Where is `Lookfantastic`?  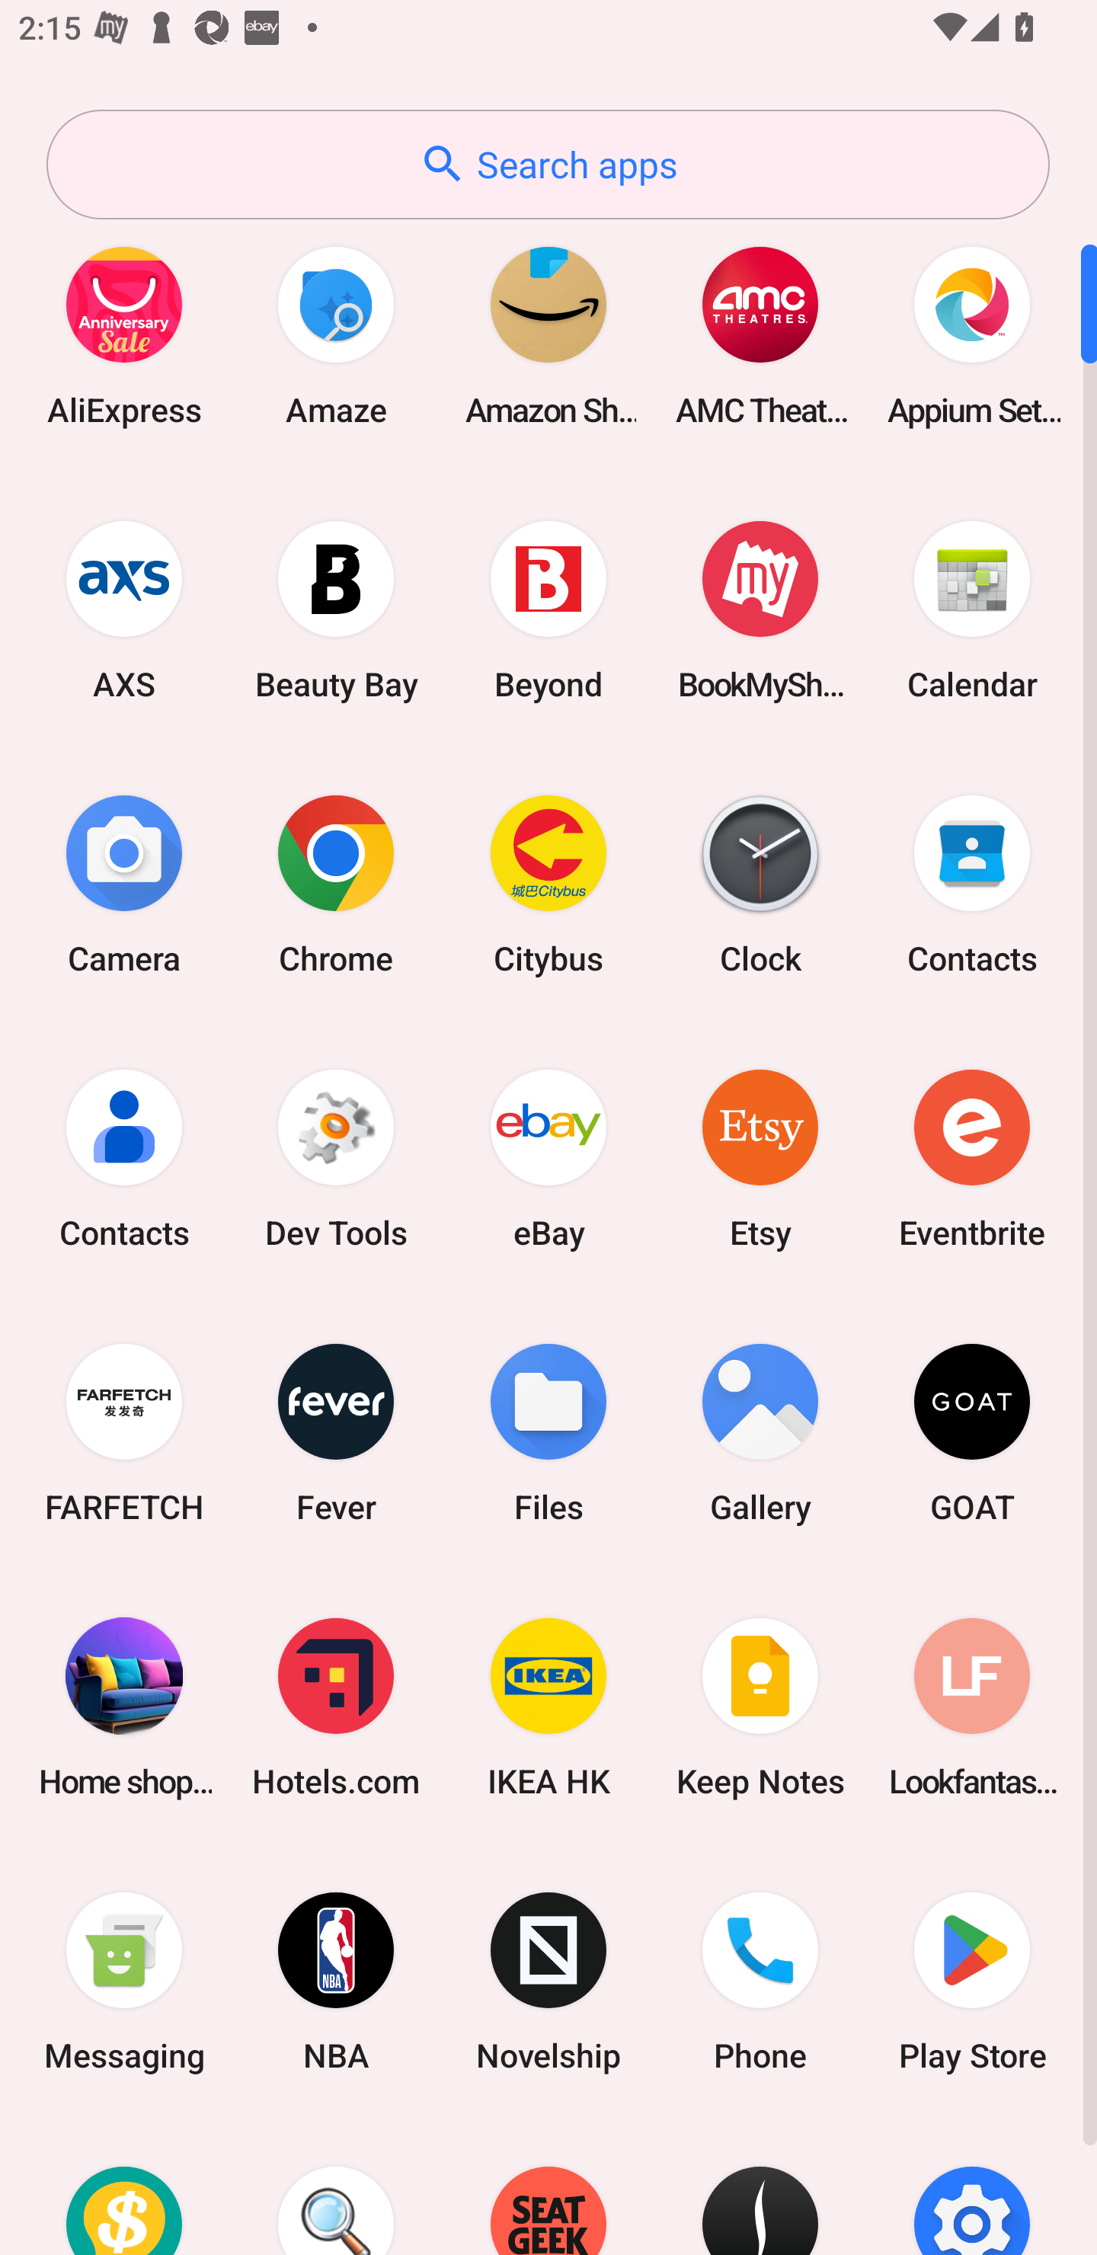
Lookfantastic is located at coordinates (972, 1706).